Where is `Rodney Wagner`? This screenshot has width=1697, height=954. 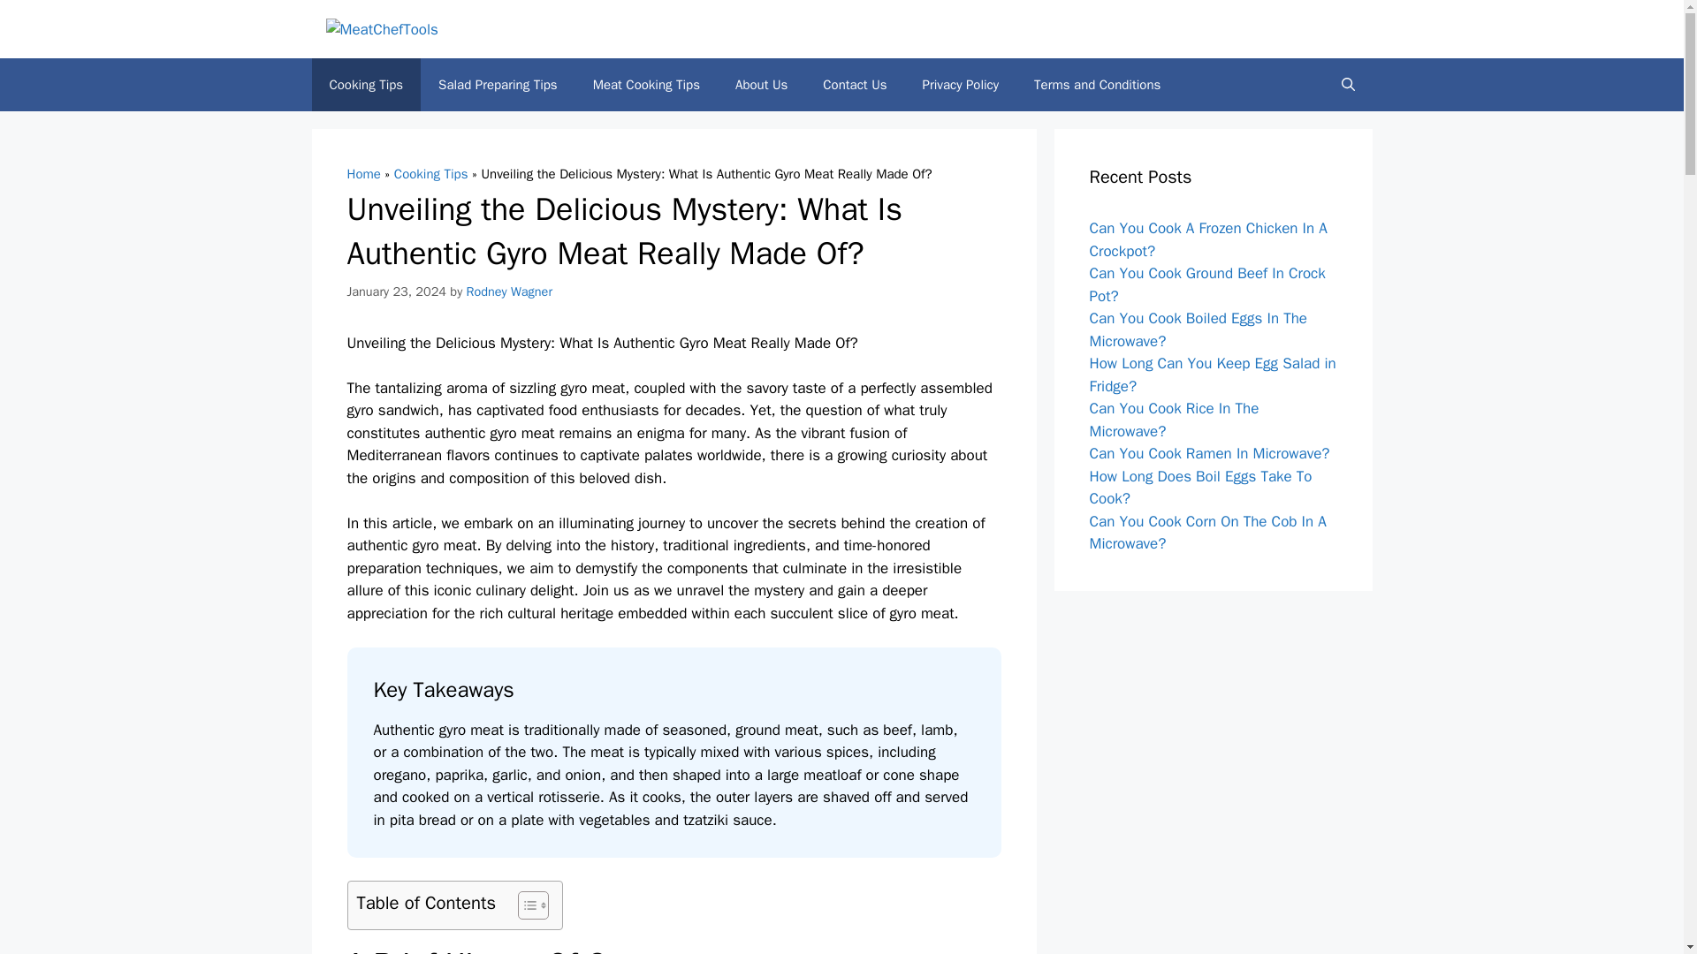
Rodney Wagner is located at coordinates (509, 291).